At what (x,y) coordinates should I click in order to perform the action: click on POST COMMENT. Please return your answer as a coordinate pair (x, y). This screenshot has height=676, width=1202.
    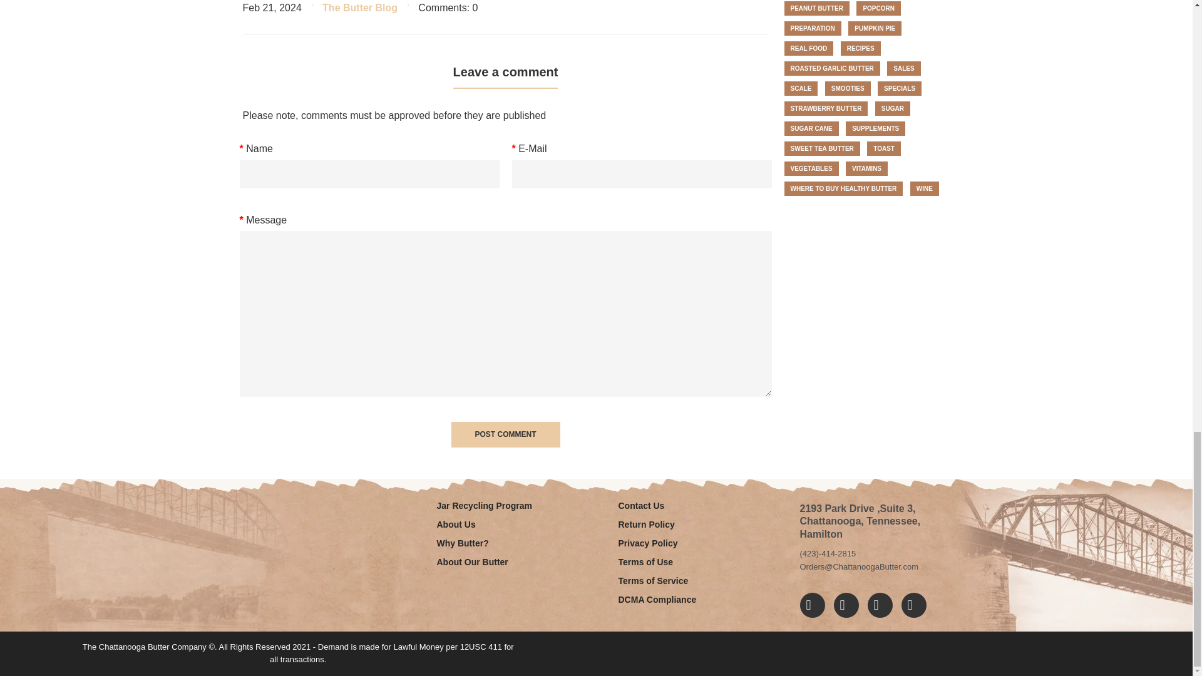
    Looking at the image, I should click on (505, 434).